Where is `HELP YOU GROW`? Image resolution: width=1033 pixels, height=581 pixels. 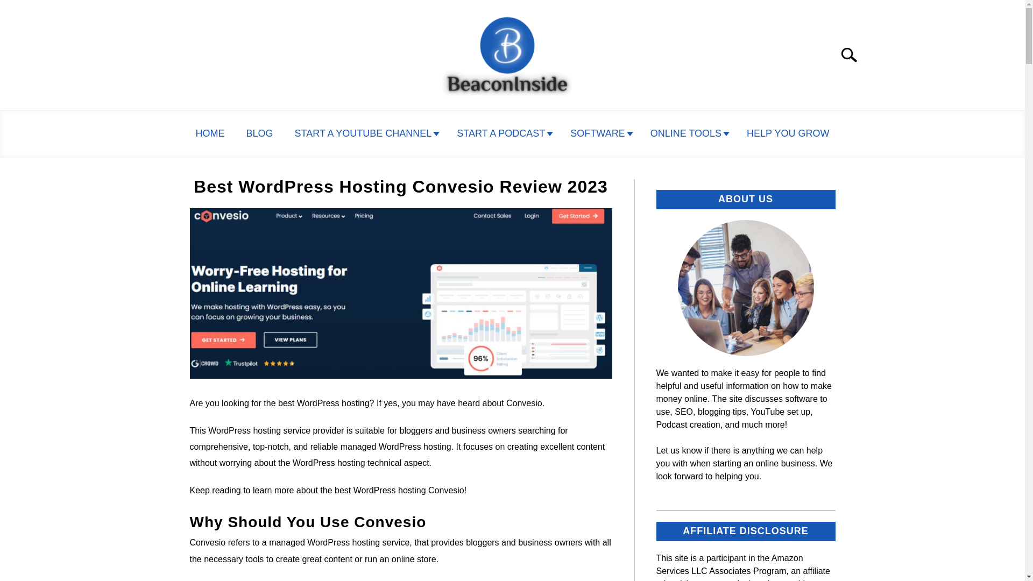 HELP YOU GROW is located at coordinates (788, 133).